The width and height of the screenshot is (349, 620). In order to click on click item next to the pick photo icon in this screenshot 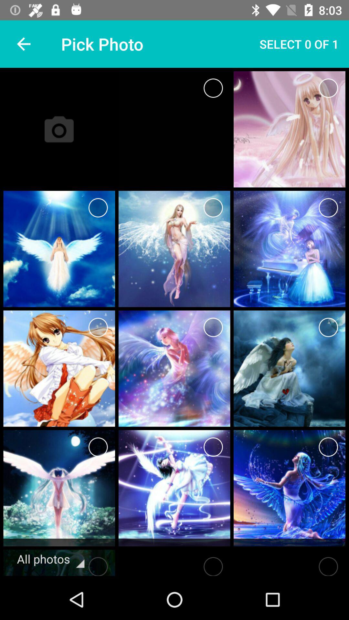, I will do `click(299, 44)`.